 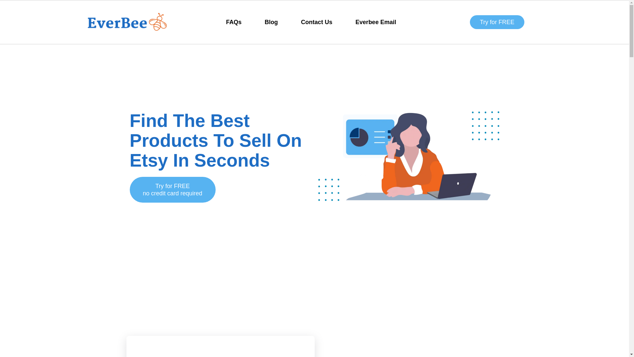 I want to click on Everbee Email, so click(x=316, y=22).